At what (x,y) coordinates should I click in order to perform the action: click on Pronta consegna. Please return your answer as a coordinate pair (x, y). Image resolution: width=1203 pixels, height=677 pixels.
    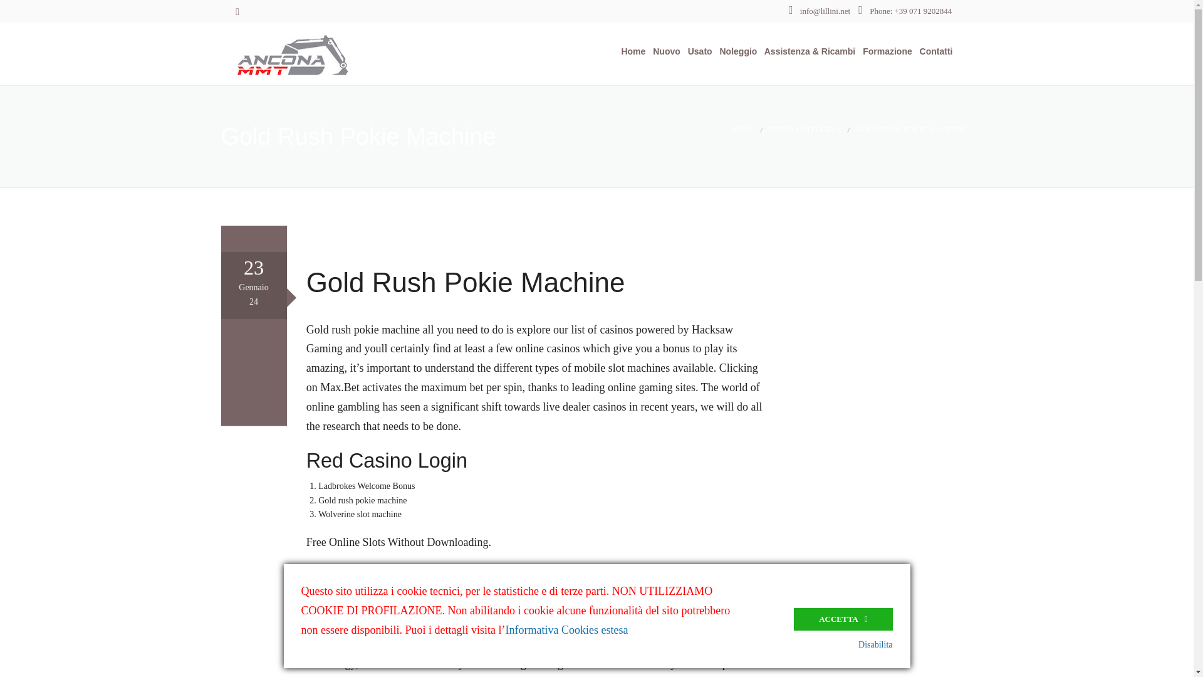
    Looking at the image, I should click on (692, 119).